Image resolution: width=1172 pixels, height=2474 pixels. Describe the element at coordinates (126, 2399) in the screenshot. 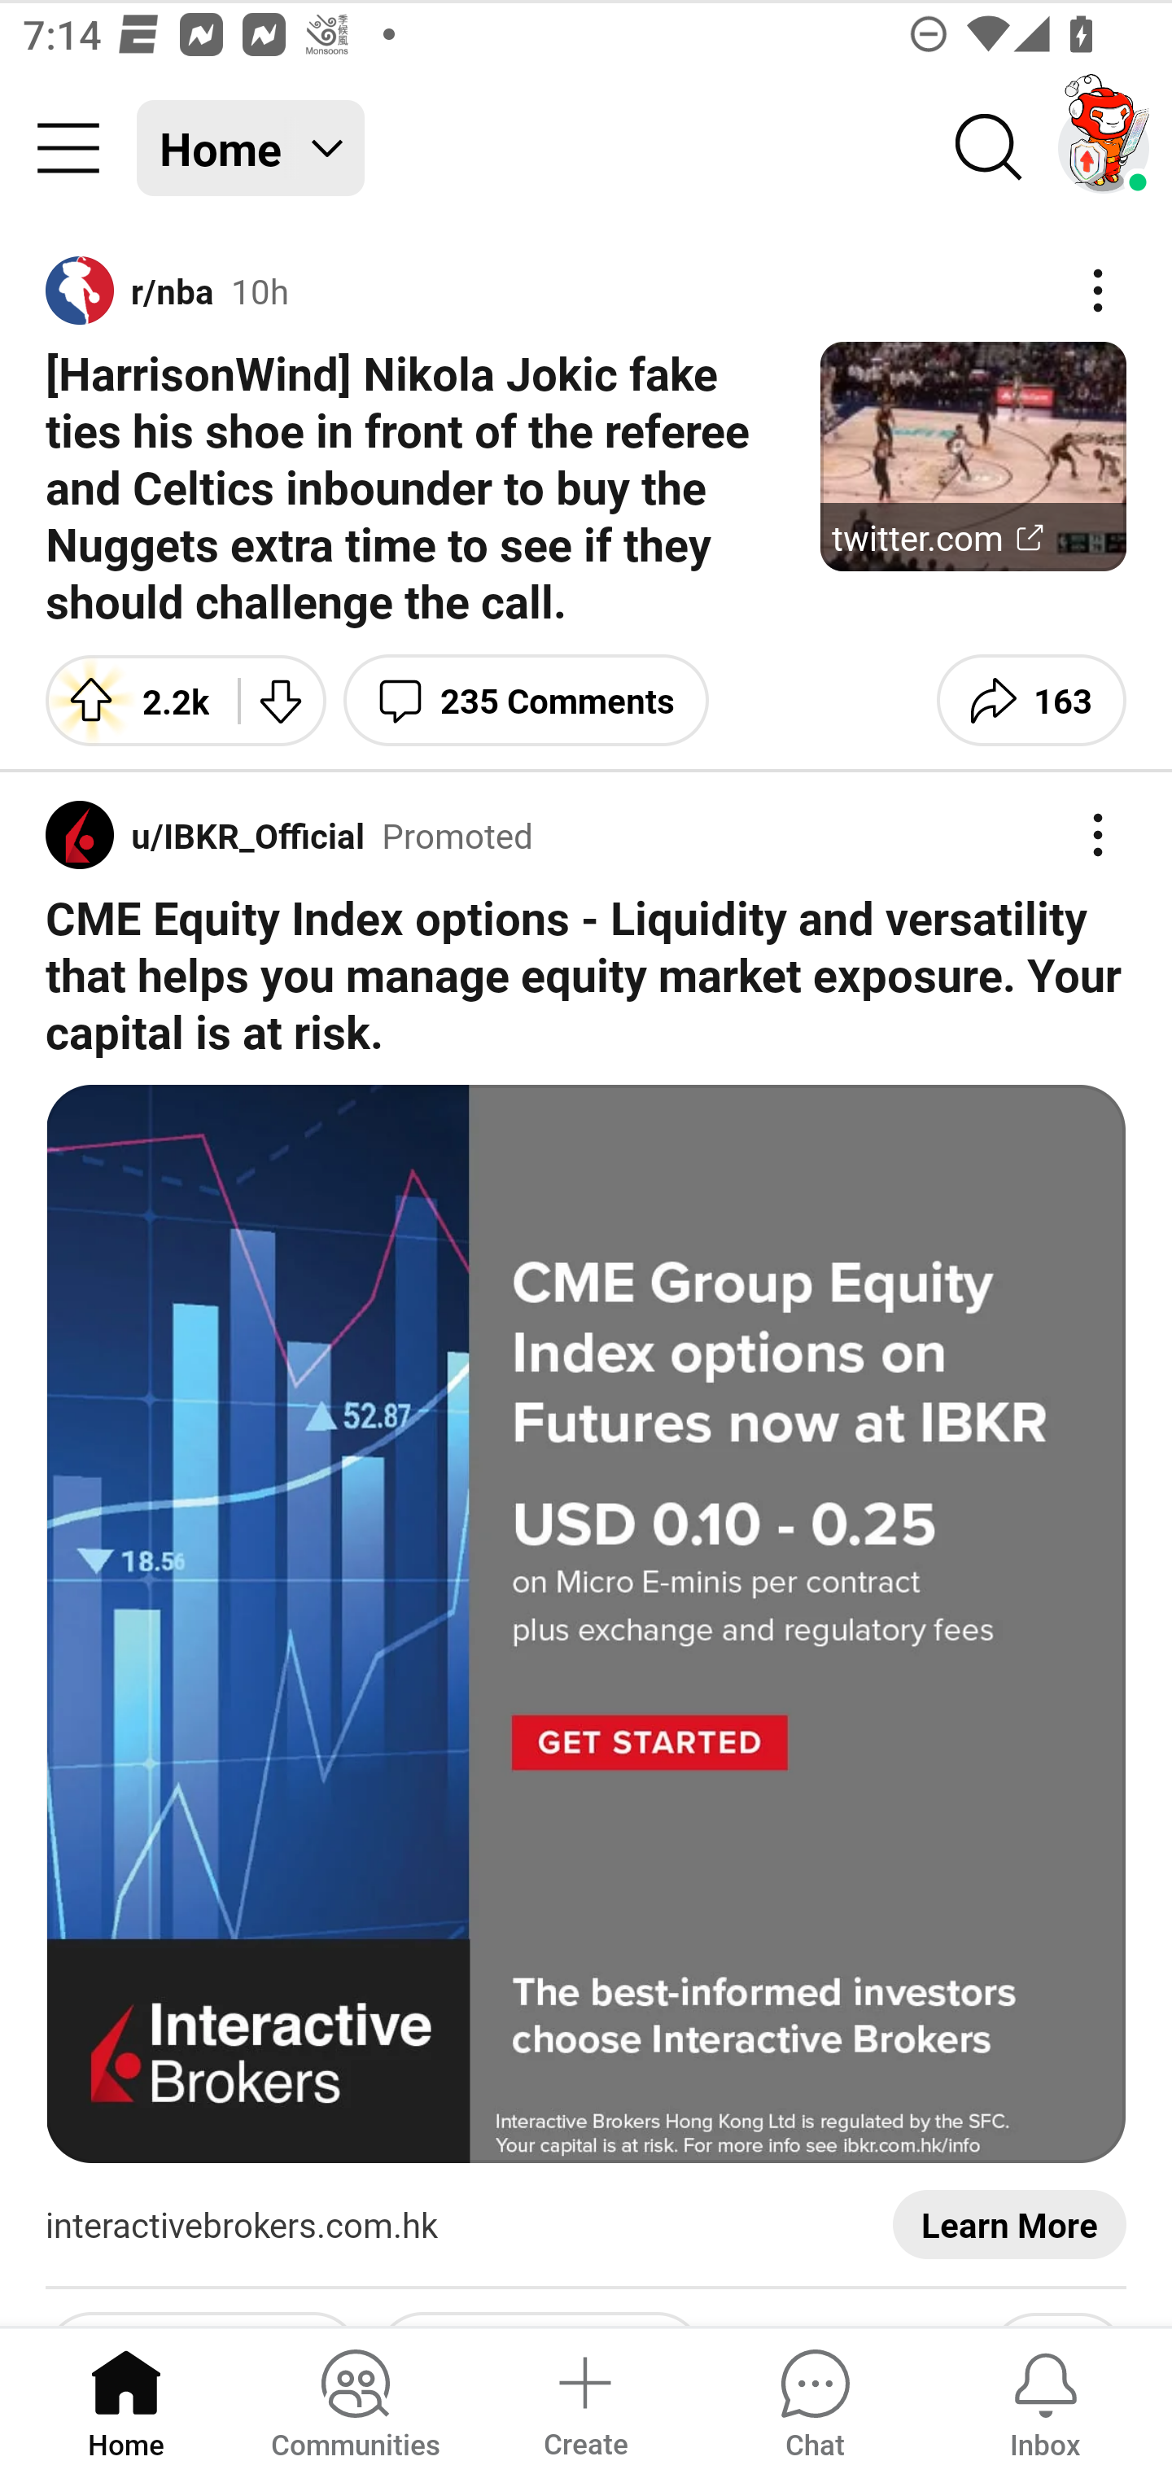

I see `Home` at that location.